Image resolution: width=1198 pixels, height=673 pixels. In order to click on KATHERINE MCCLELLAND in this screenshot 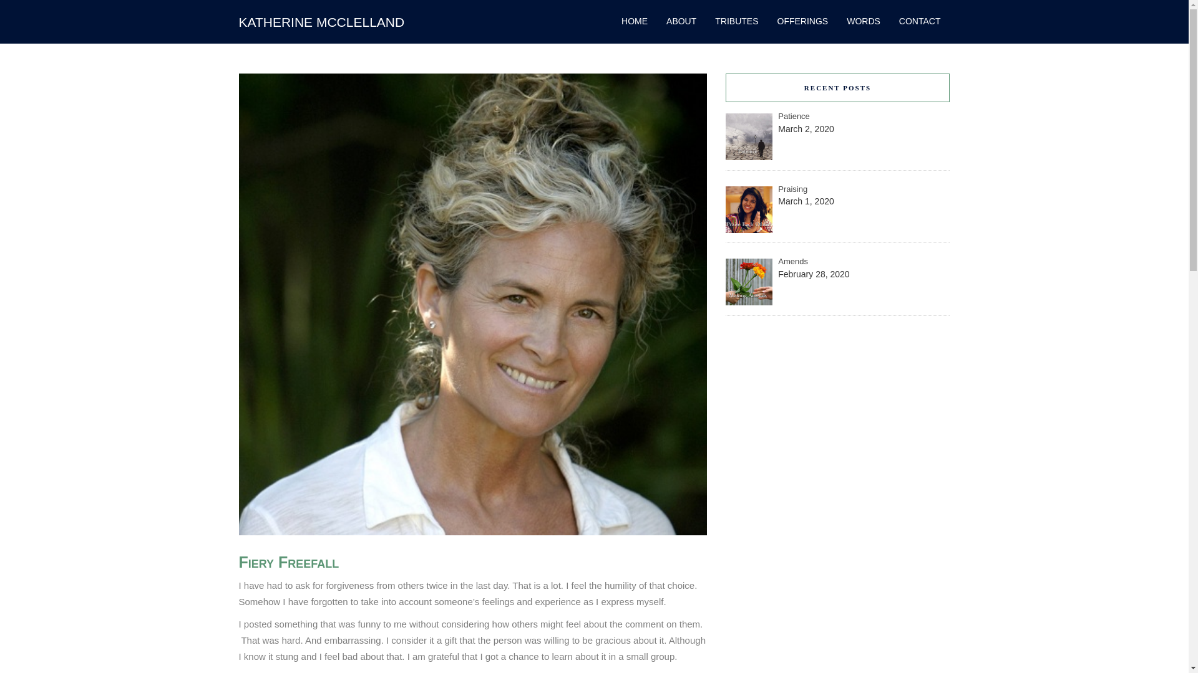, I will do `click(321, 22)`.